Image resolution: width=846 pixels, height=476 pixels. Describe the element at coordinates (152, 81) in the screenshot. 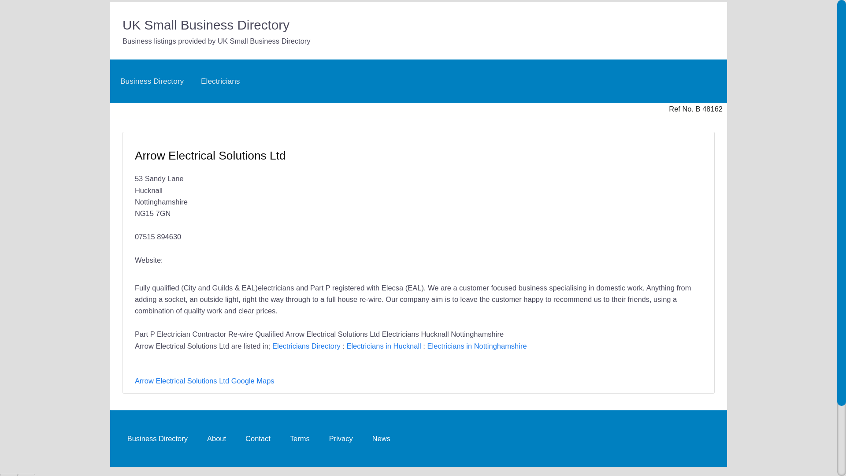

I see `Business Directory` at that location.